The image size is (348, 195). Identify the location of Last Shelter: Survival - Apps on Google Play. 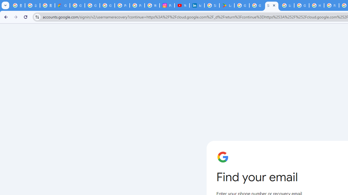
(227, 5).